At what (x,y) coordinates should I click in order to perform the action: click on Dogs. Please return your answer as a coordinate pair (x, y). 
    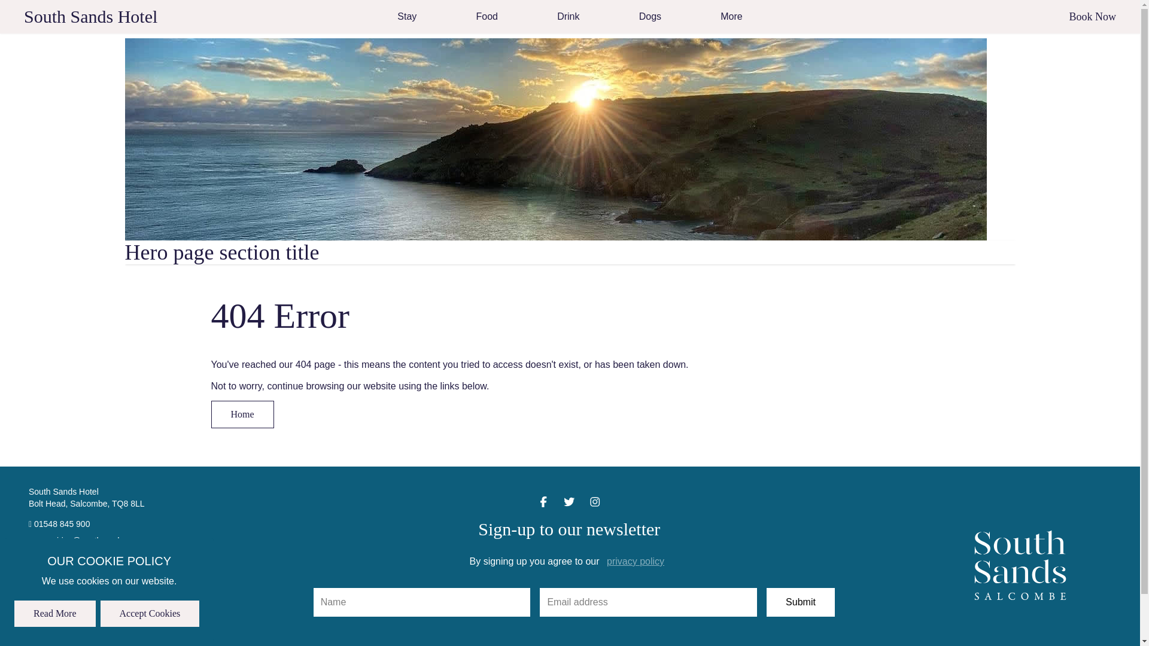
    Looking at the image, I should click on (650, 17).